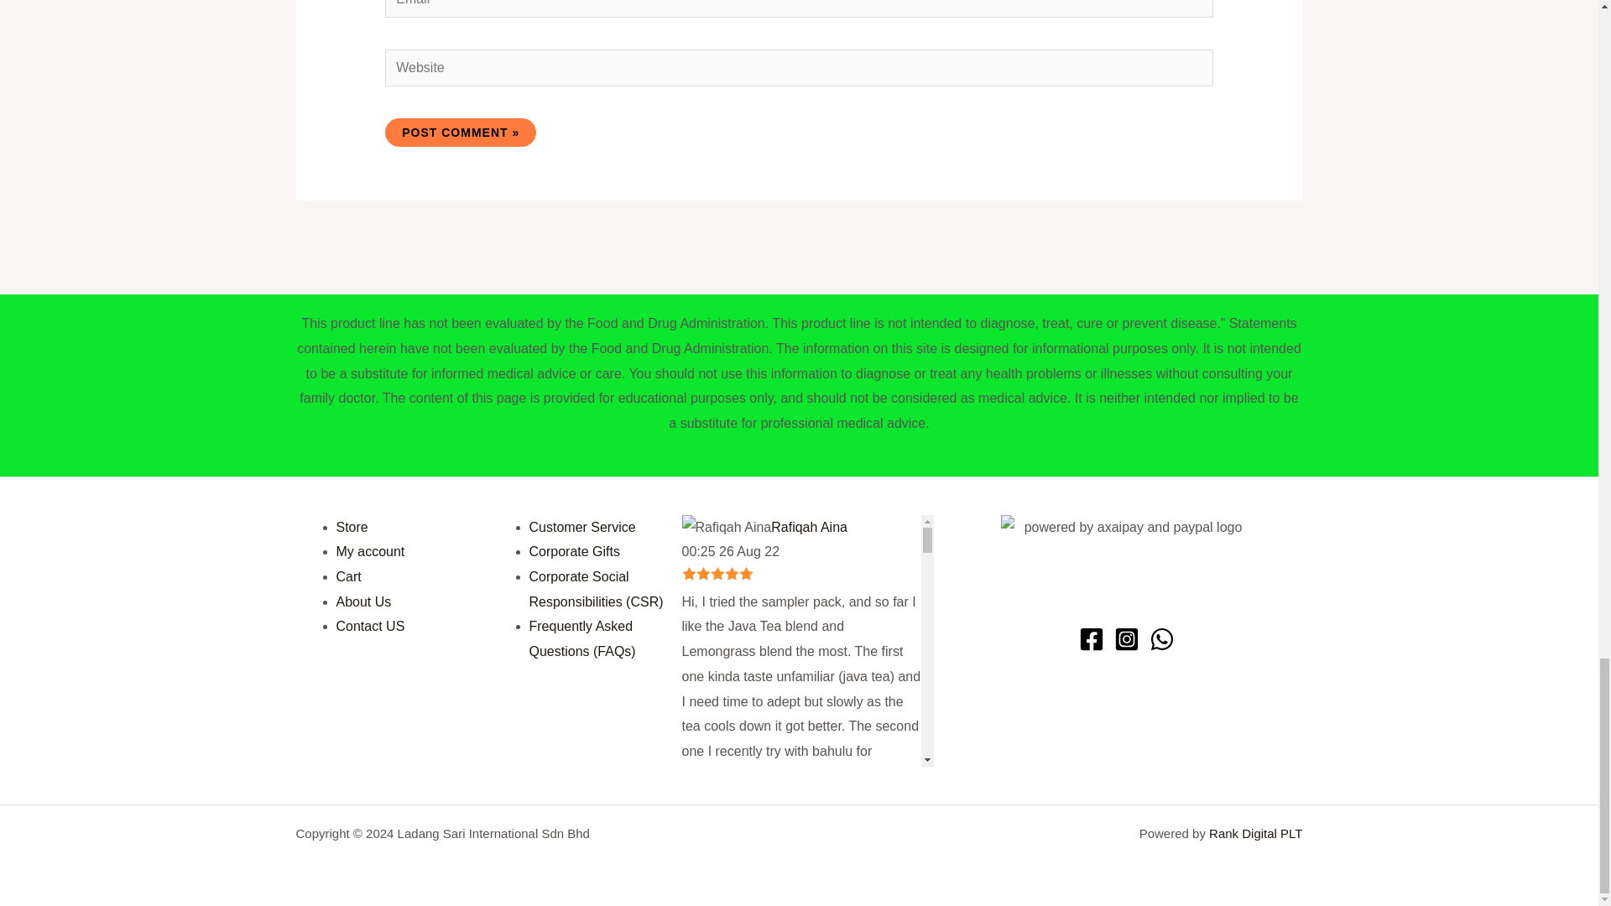  What do you see at coordinates (573, 552) in the screenshot?
I see `Corporate Gifts` at bounding box center [573, 552].